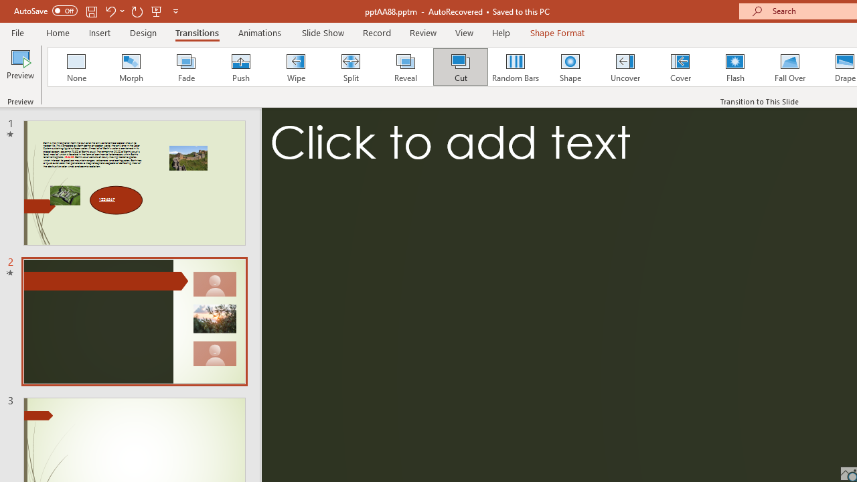 This screenshot has height=482, width=857. What do you see at coordinates (185, 67) in the screenshot?
I see `Fade` at bounding box center [185, 67].